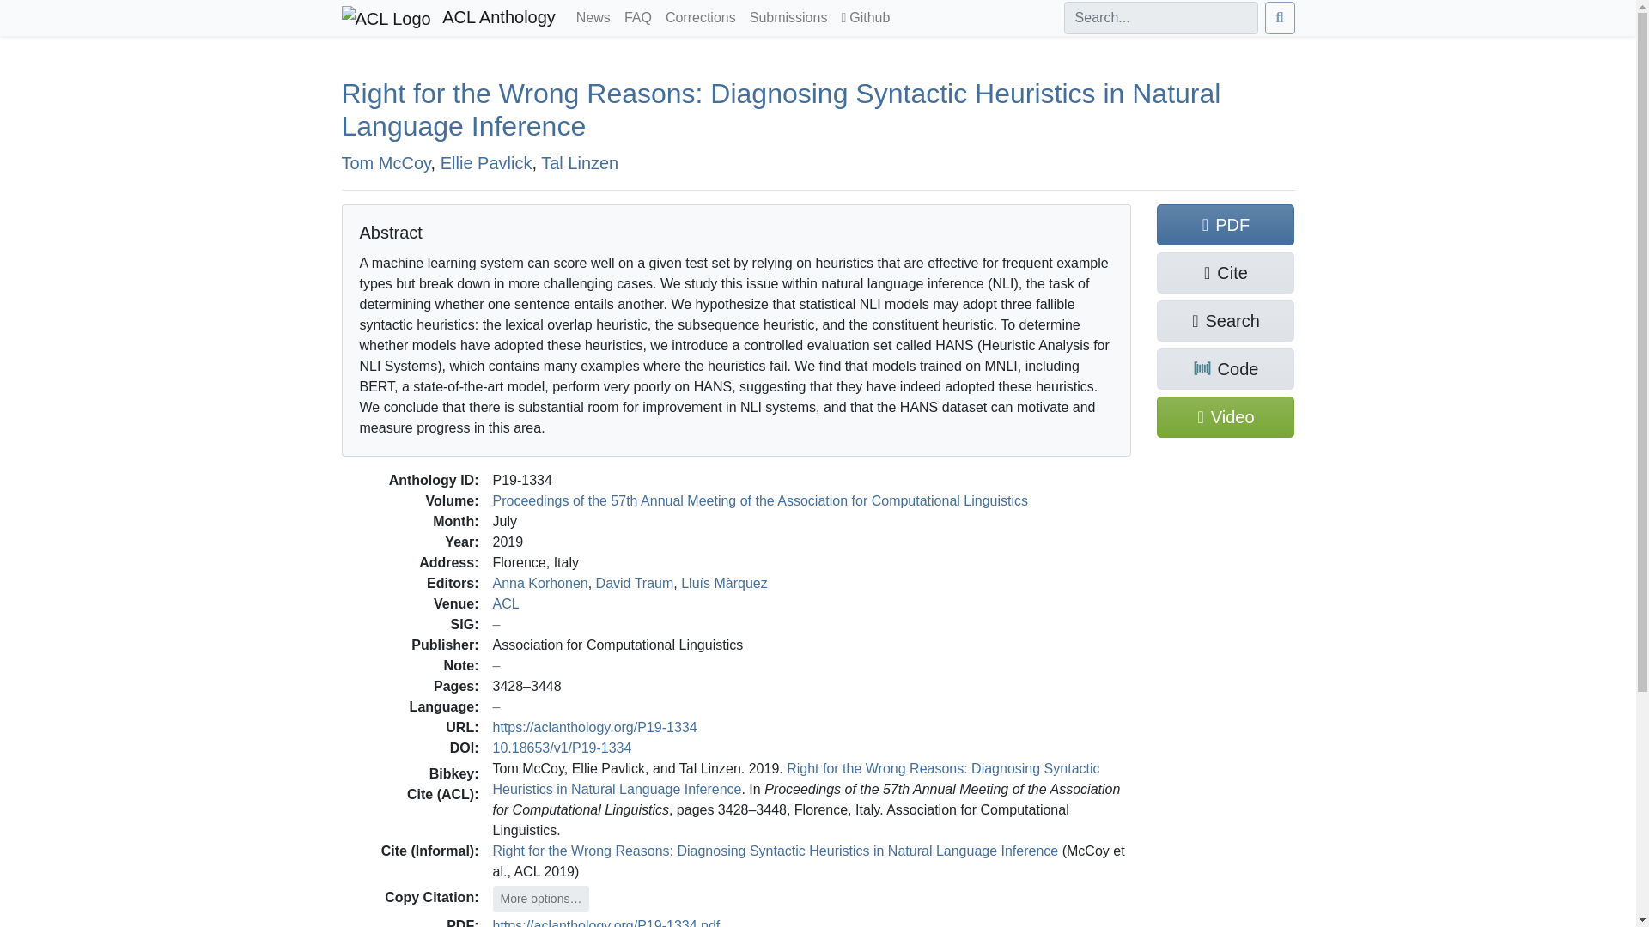  What do you see at coordinates (1226, 417) in the screenshot?
I see `Video` at bounding box center [1226, 417].